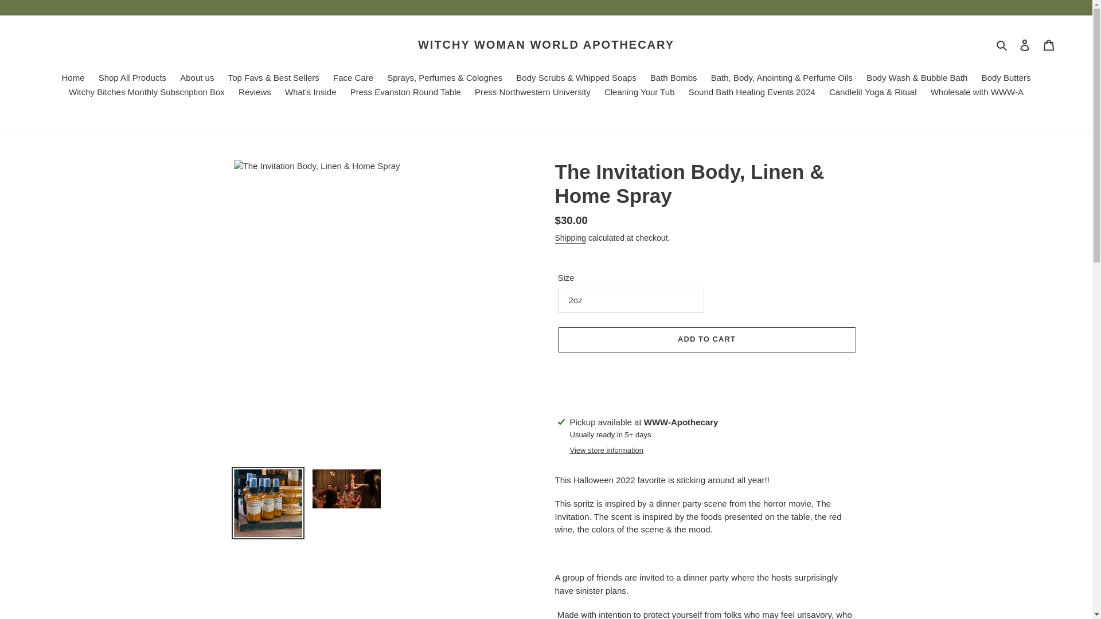 The height and width of the screenshot is (619, 1101). I want to click on About us, so click(196, 79).